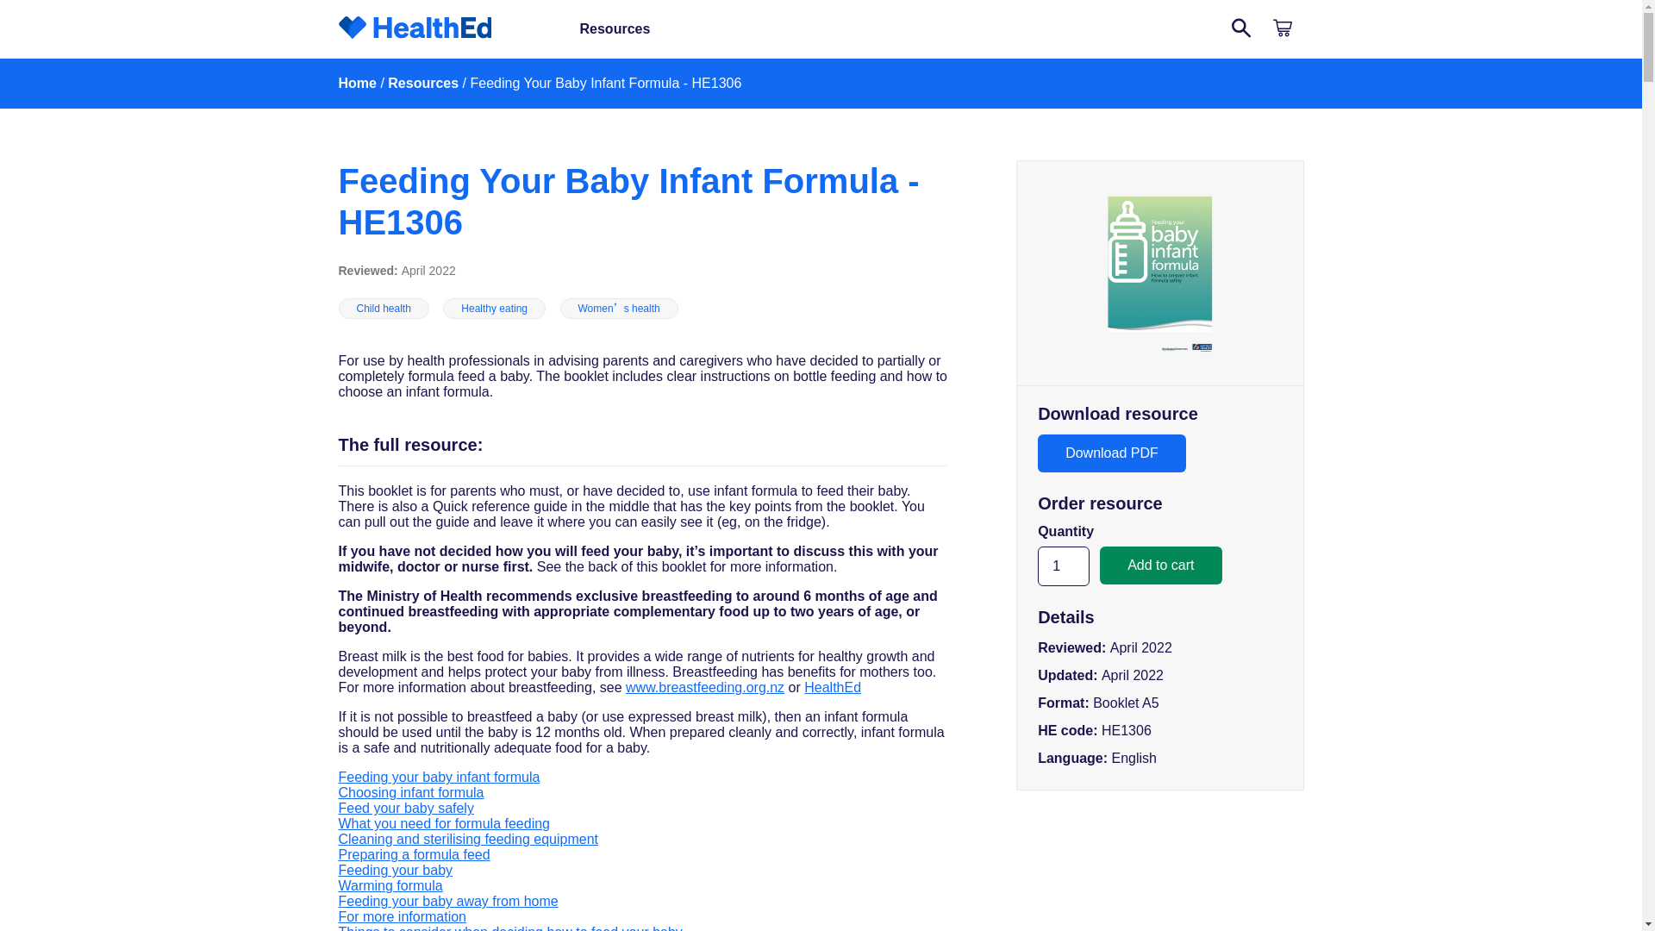 The image size is (1655, 931). I want to click on Preparing a formula feed, so click(414, 854).